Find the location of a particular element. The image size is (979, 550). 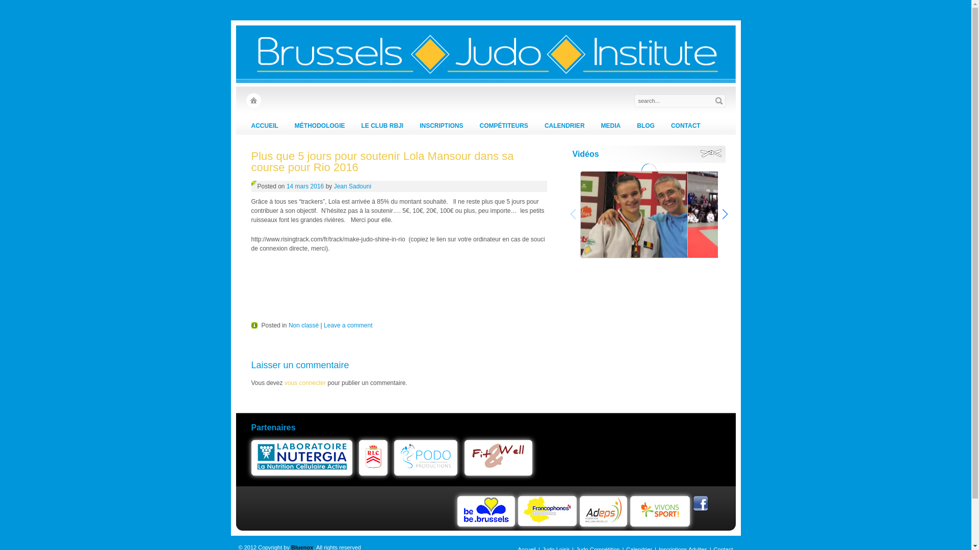

medium is located at coordinates (738, 215).